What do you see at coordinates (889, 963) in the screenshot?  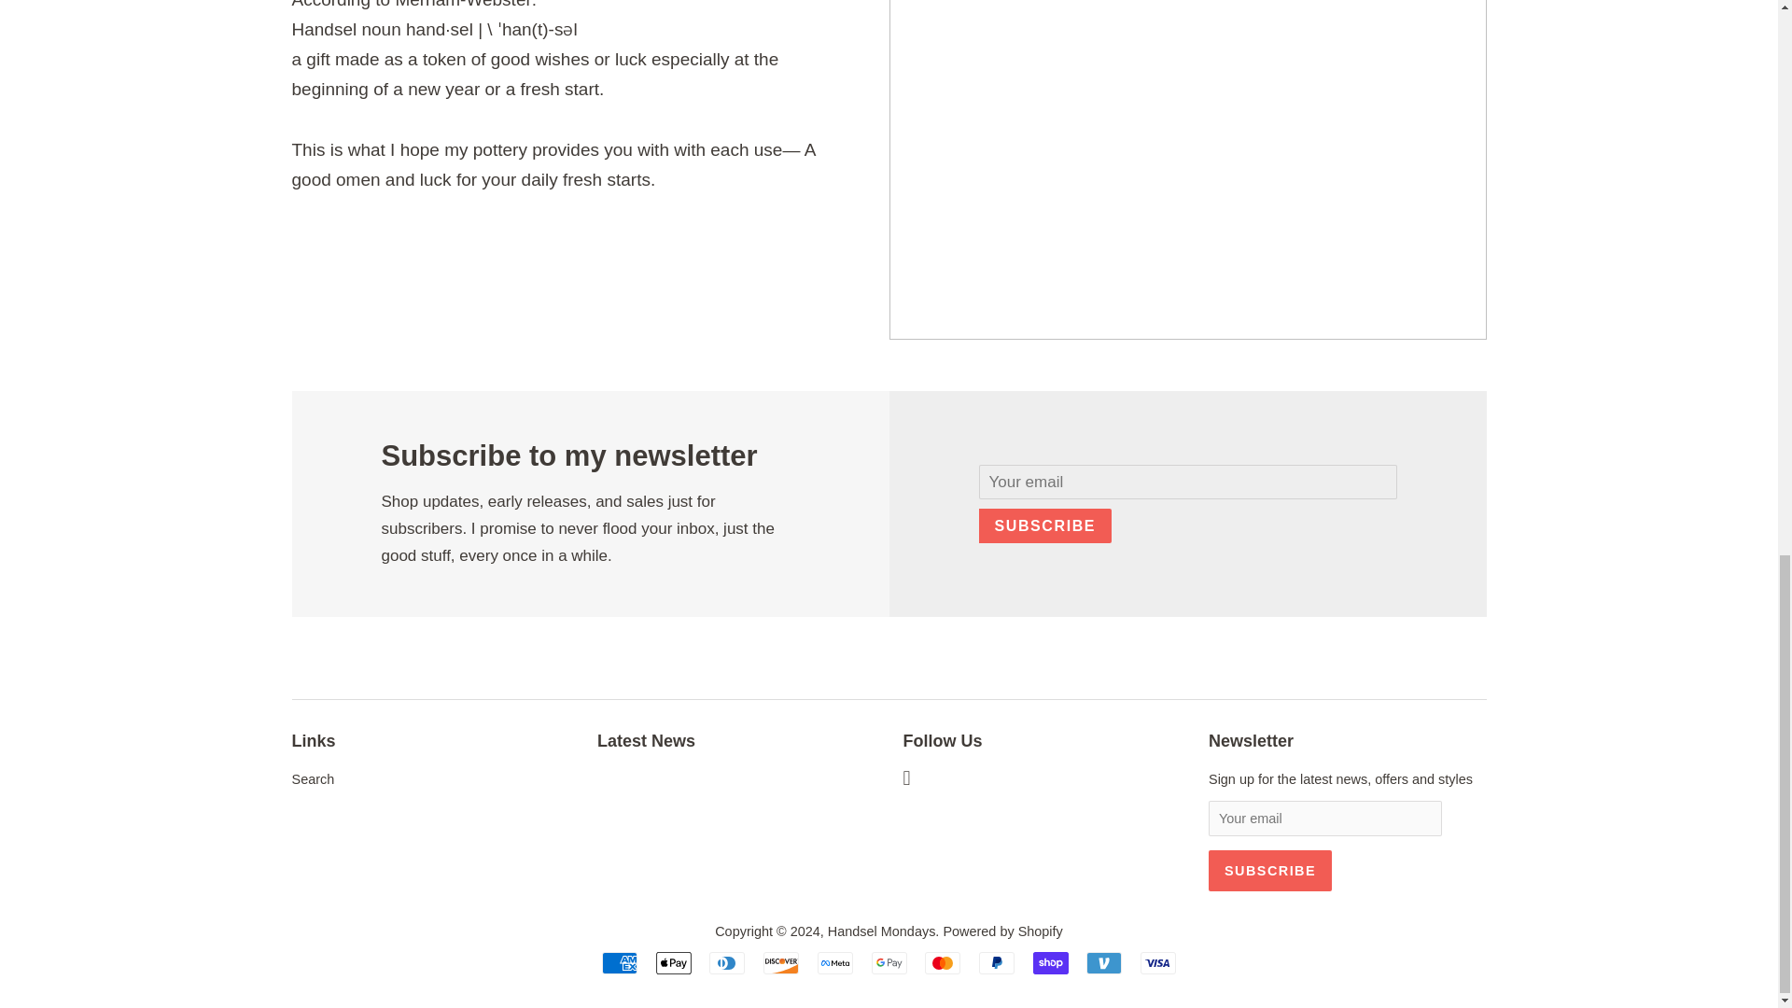 I see `Google Pay` at bounding box center [889, 963].